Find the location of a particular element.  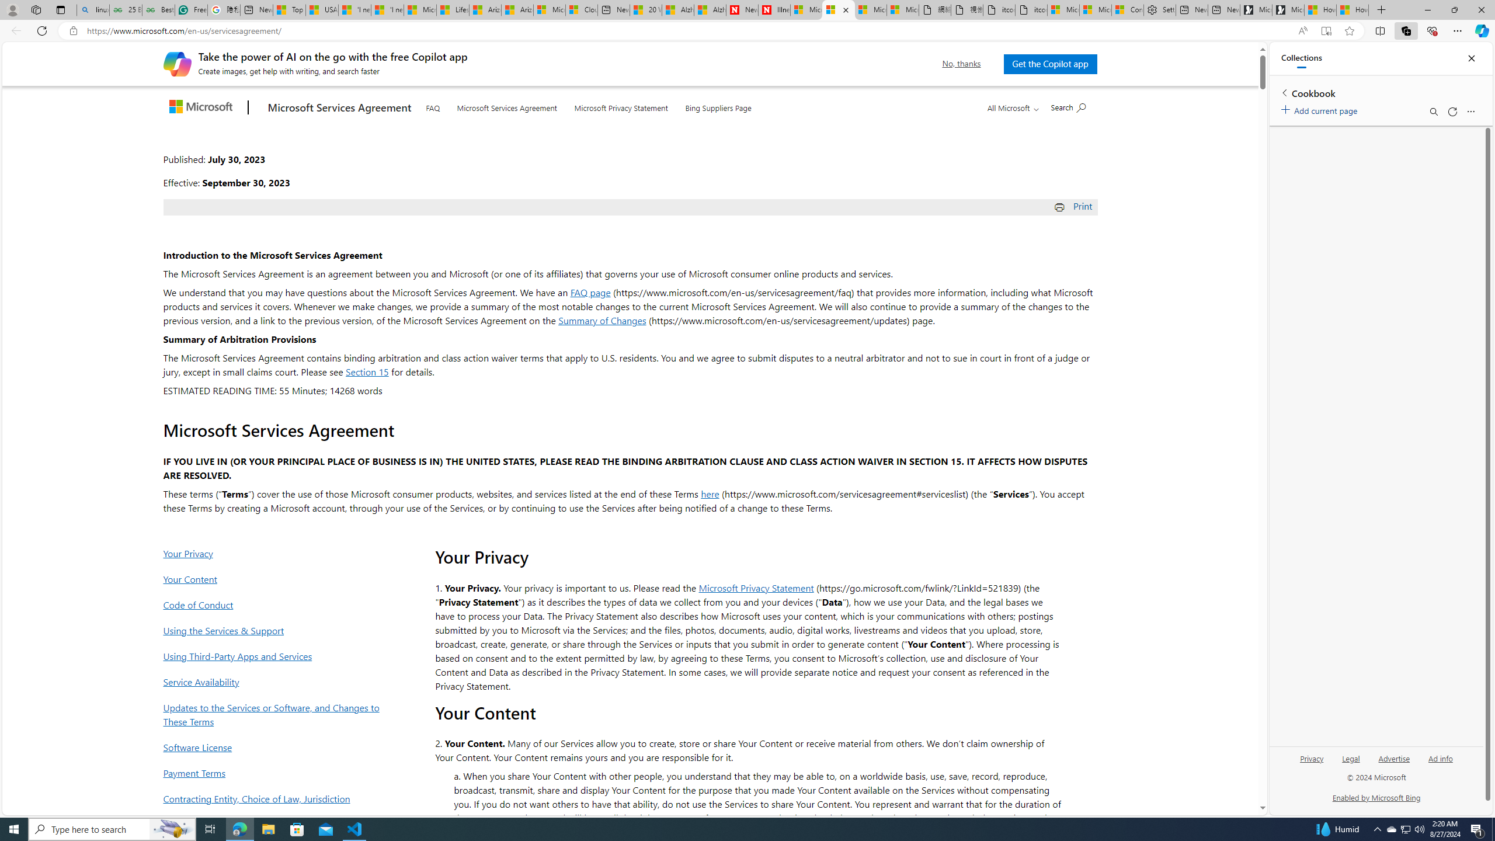

How to Use a TV as a Computer Monitor is located at coordinates (1353, 10).